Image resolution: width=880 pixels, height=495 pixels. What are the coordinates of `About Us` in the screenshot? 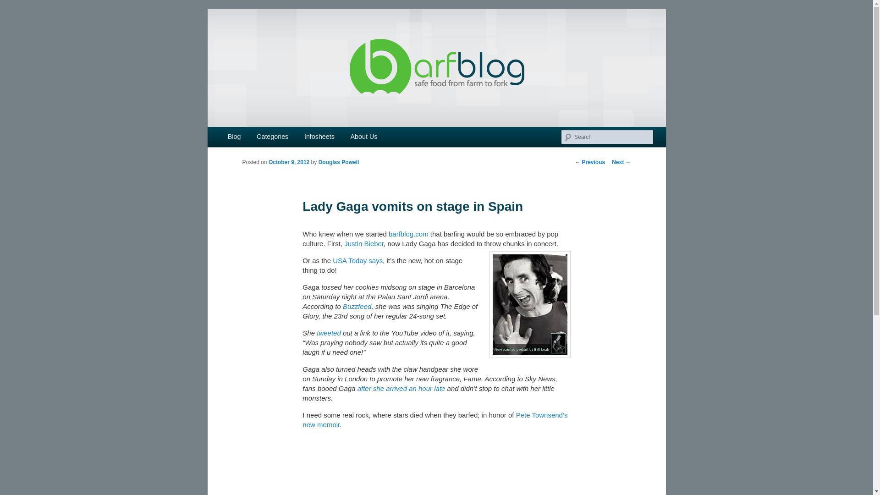 It's located at (363, 137).